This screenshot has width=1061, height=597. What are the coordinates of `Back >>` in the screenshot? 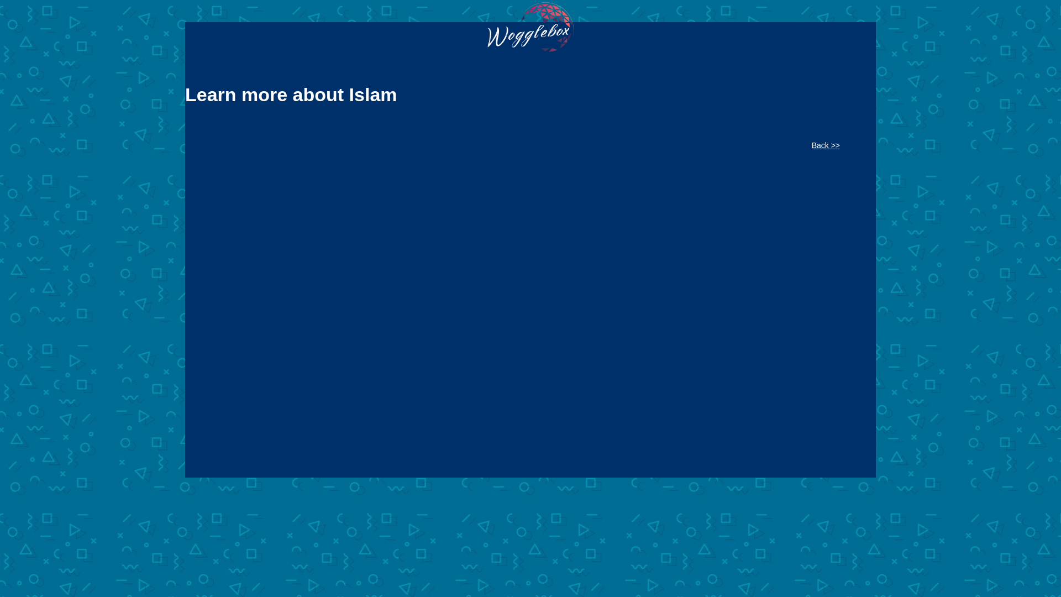 It's located at (830, 146).